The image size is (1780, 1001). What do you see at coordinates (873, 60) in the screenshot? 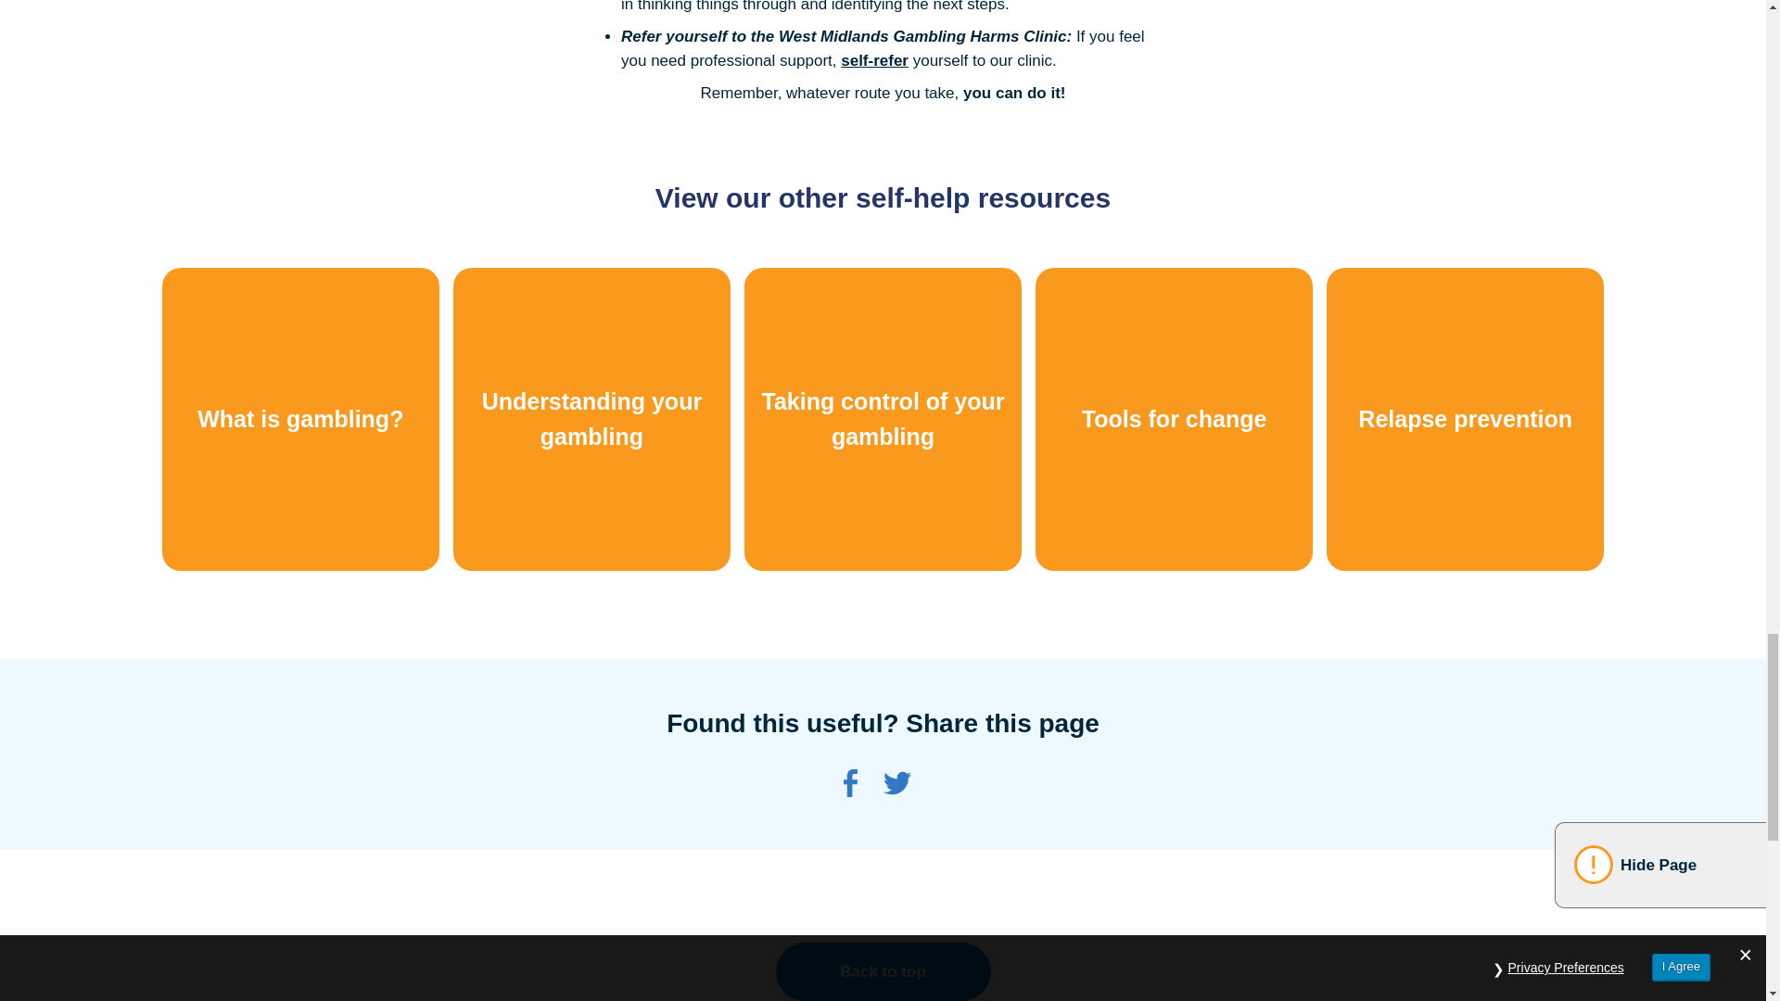
I see `self-refer` at bounding box center [873, 60].